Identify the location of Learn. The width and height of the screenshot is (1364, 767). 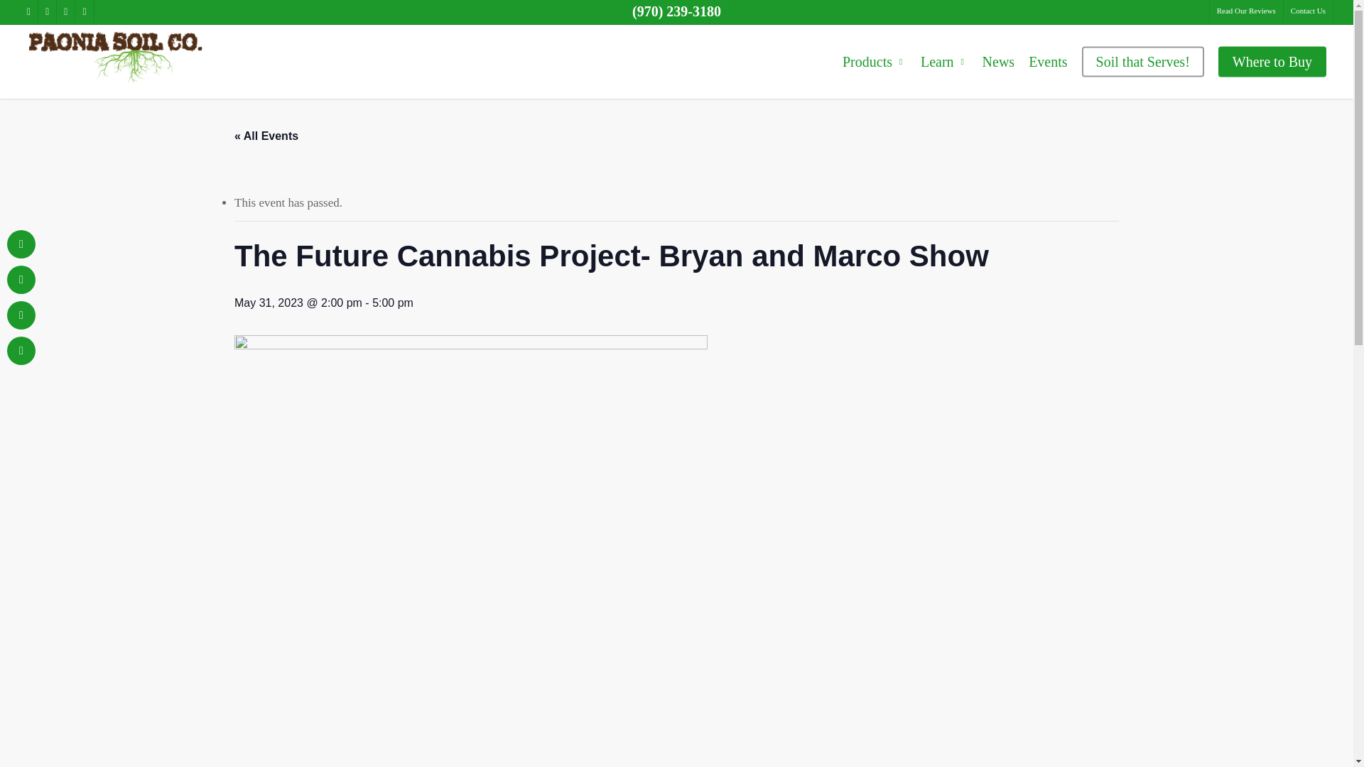
(944, 61).